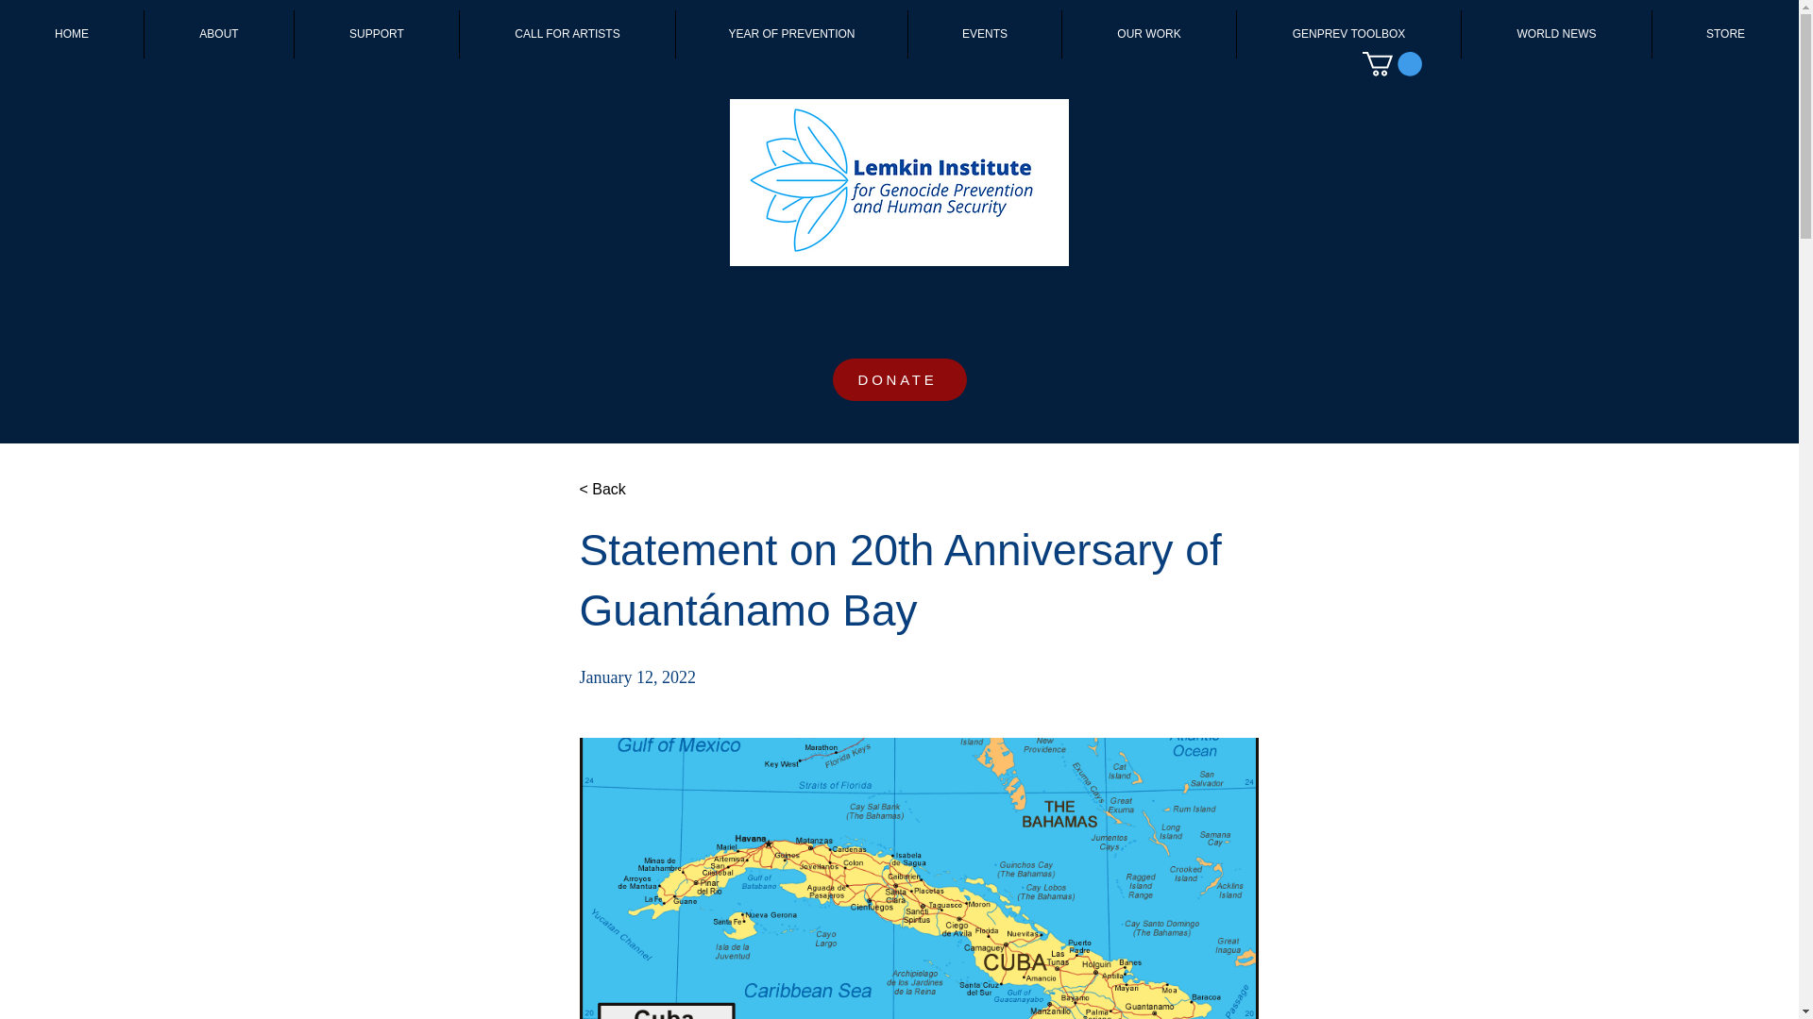  What do you see at coordinates (376, 34) in the screenshot?
I see `SUPPORT` at bounding box center [376, 34].